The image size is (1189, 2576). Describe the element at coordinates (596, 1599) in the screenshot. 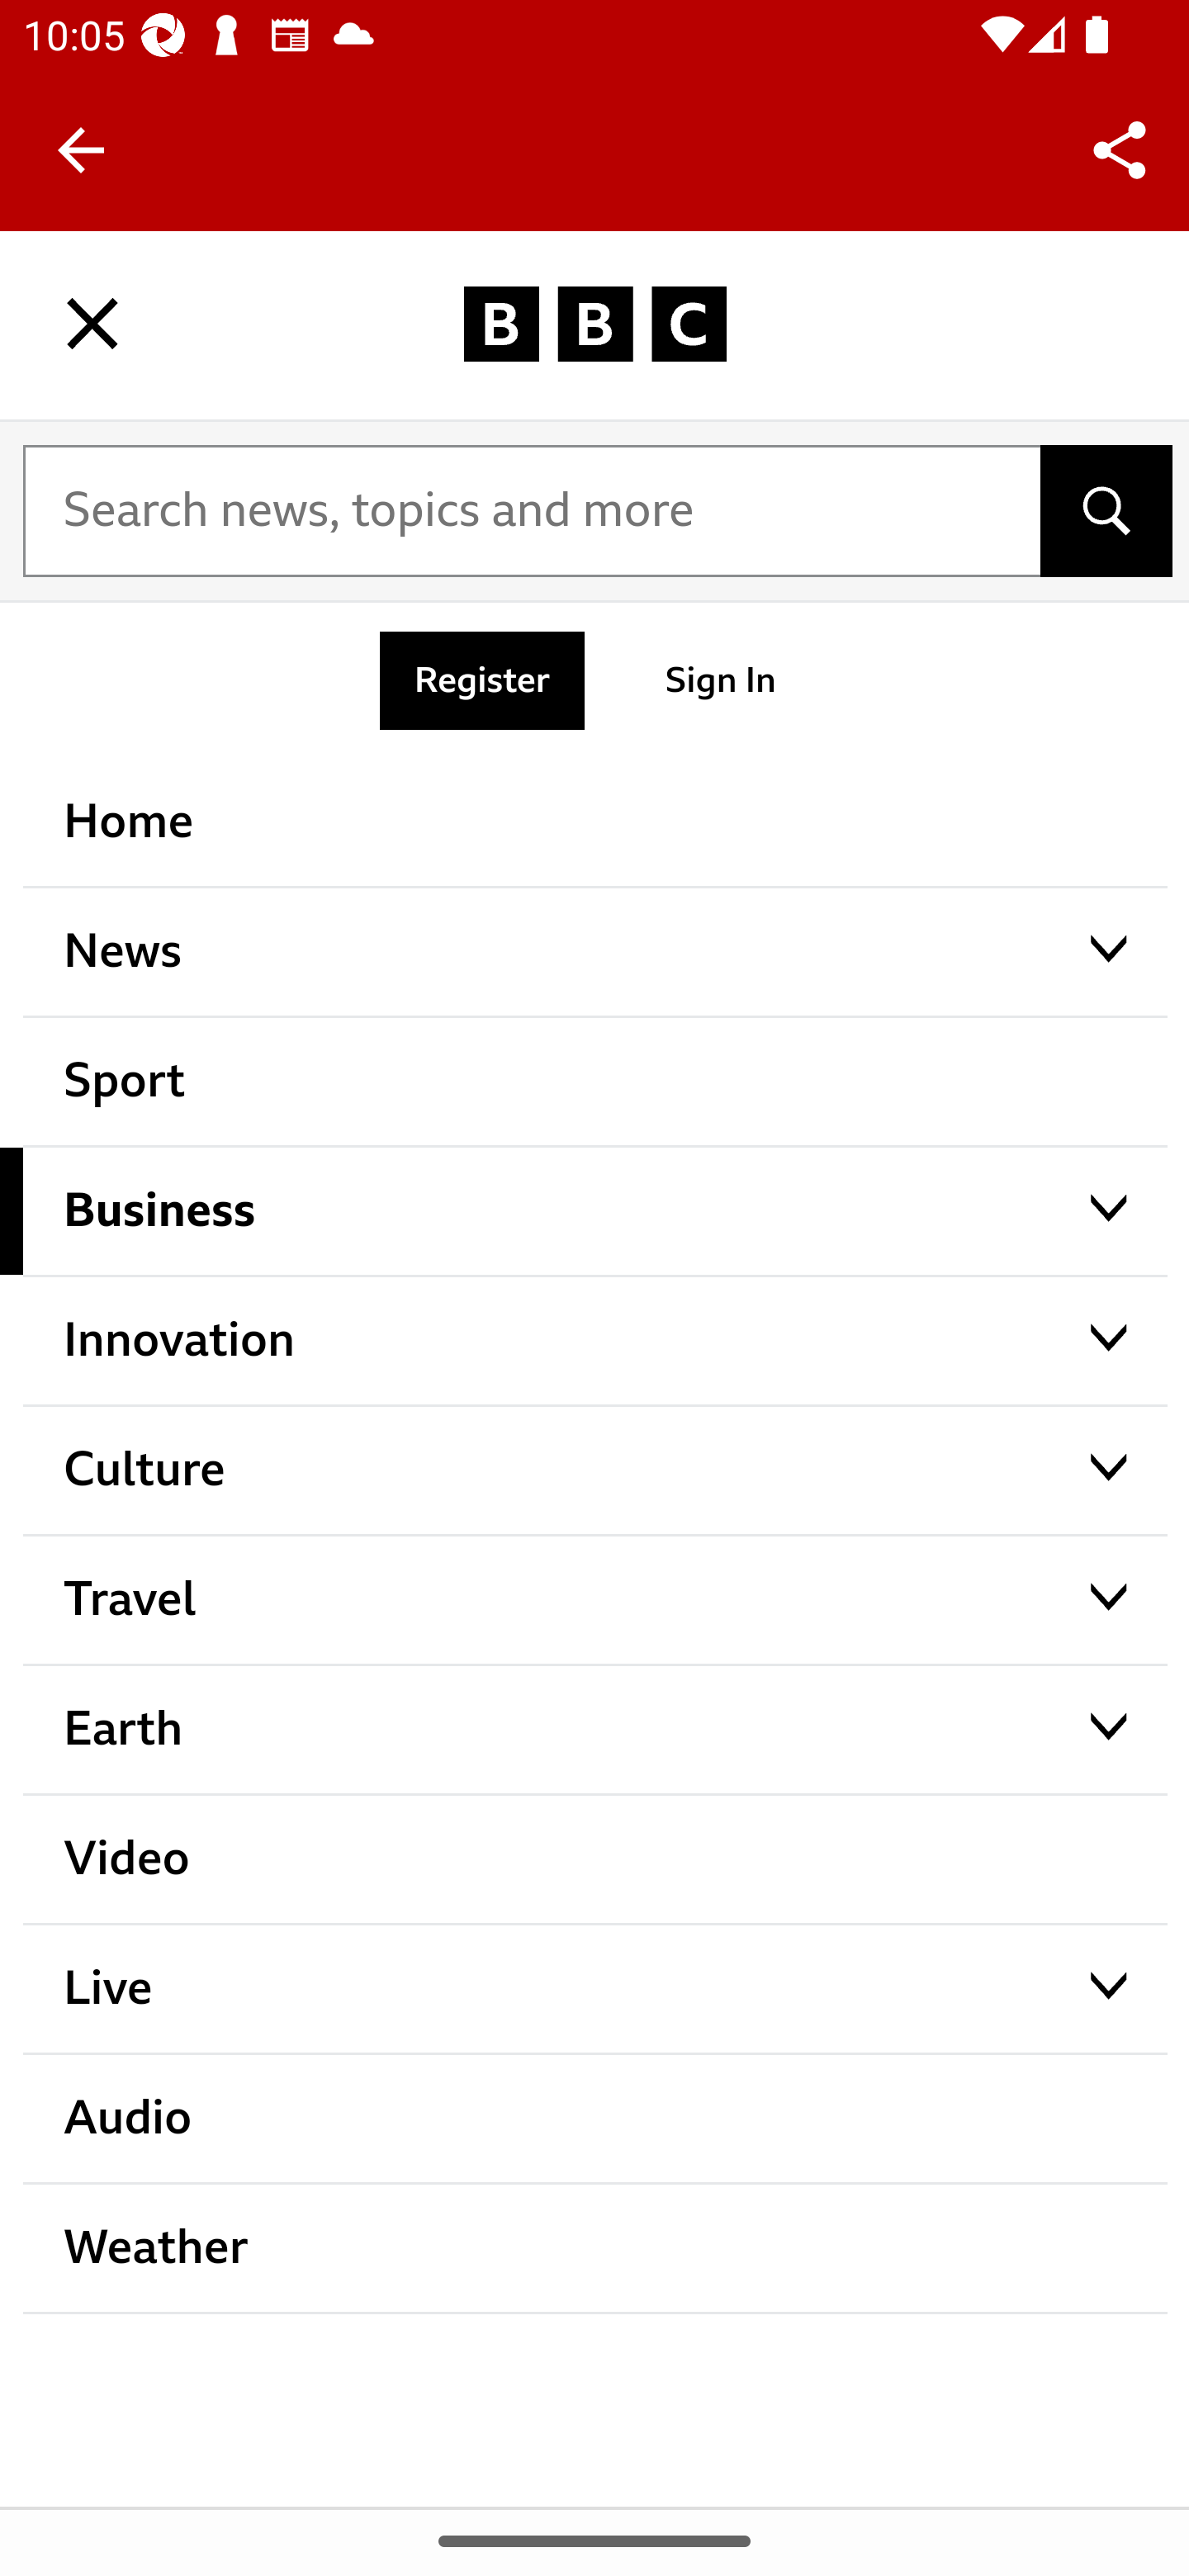

I see `Travel` at that location.